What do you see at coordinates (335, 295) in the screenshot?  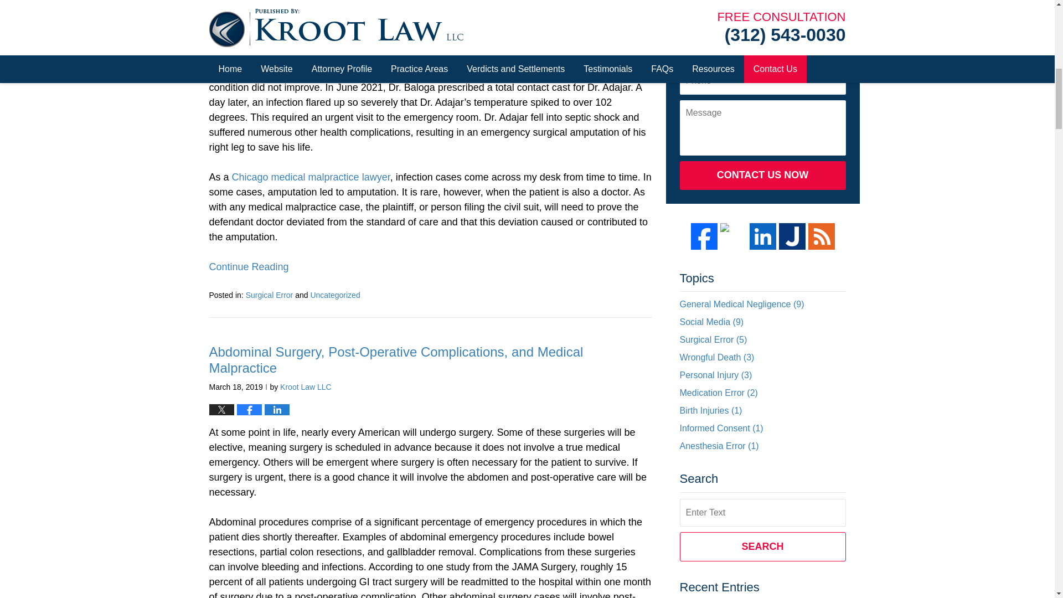 I see `Uncategorized` at bounding box center [335, 295].